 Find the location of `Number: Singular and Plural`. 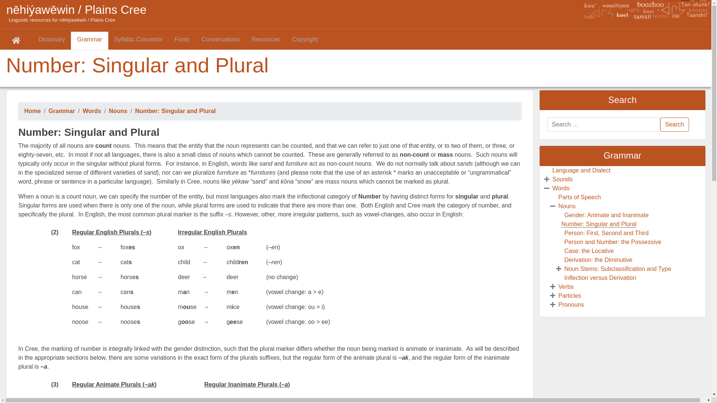

Number: Singular and Plural is located at coordinates (599, 224).